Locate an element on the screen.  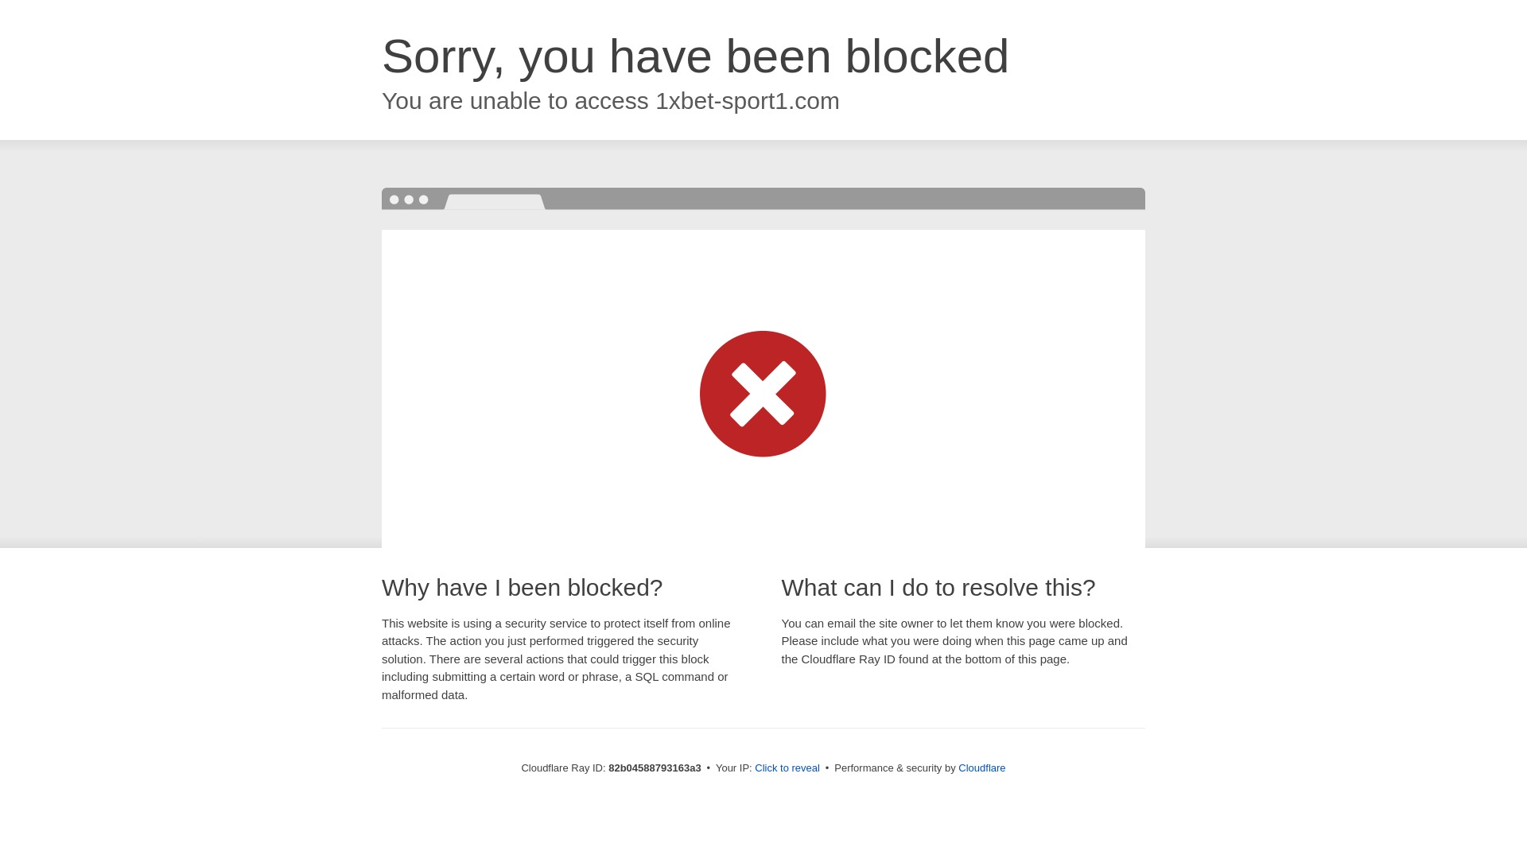
Cloudflare is located at coordinates (981, 768).